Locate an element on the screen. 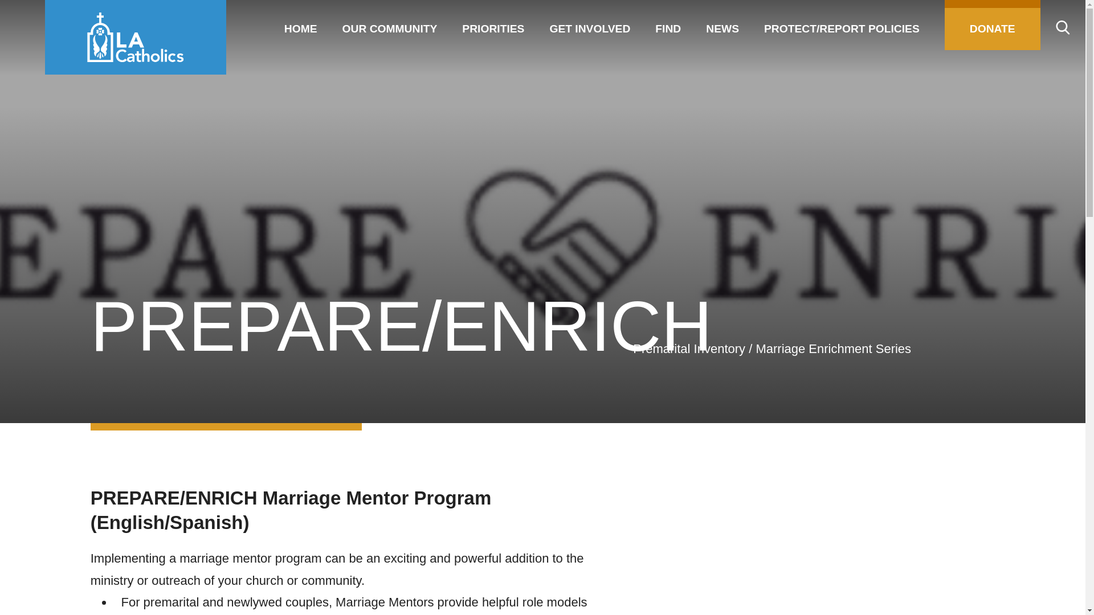  Catholic LA is located at coordinates (136, 37).